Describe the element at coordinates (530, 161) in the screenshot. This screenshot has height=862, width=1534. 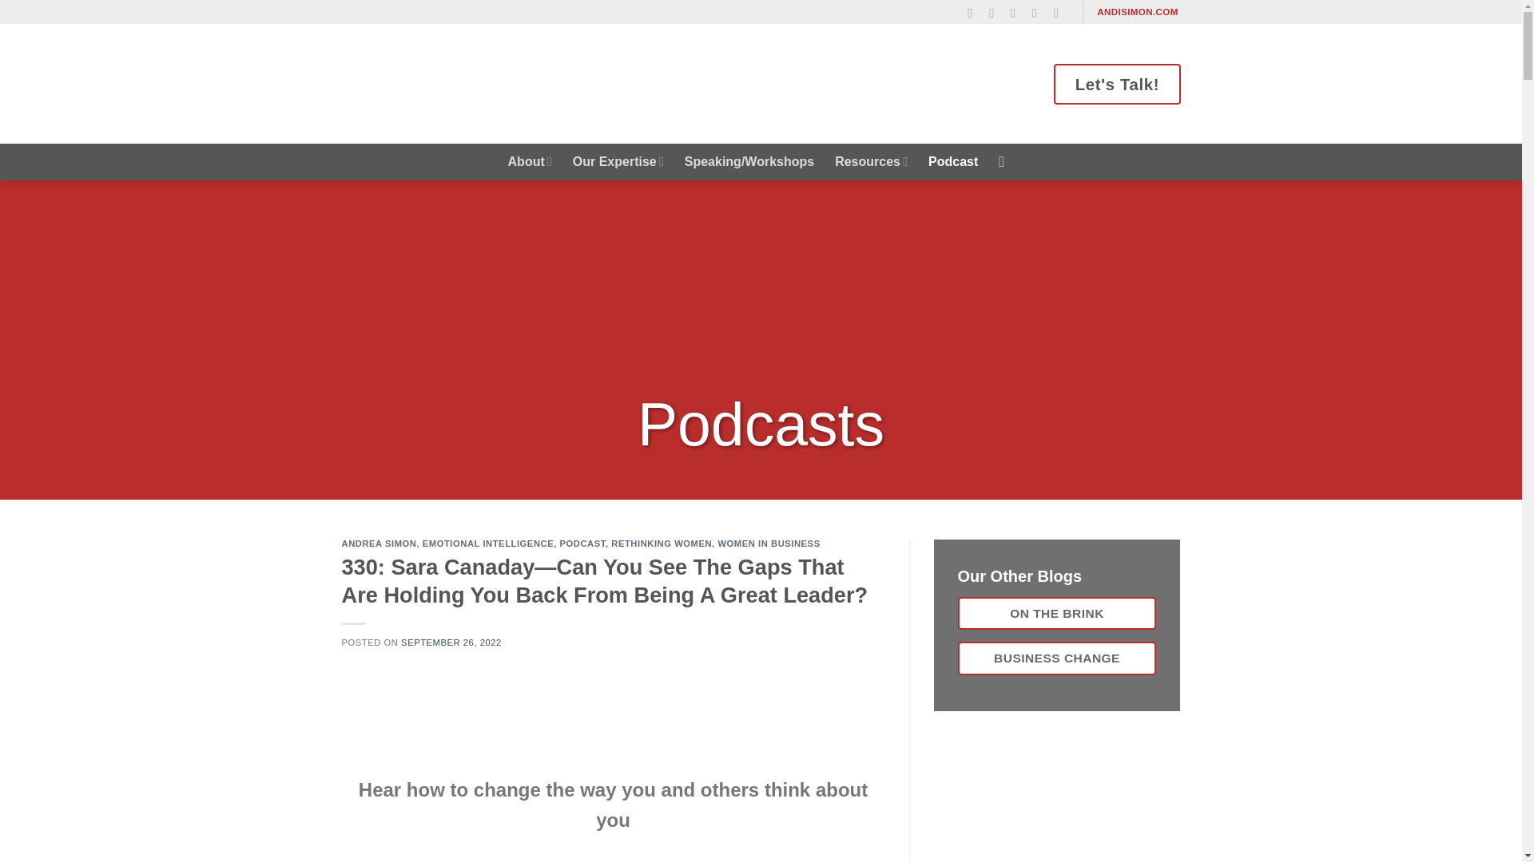
I see `About` at that location.